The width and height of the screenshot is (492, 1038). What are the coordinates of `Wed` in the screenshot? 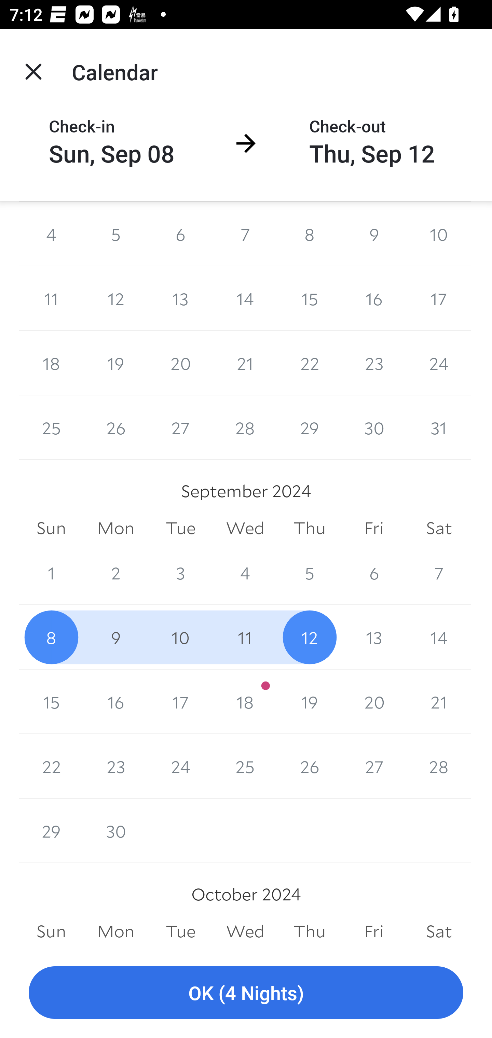 It's located at (245, 931).